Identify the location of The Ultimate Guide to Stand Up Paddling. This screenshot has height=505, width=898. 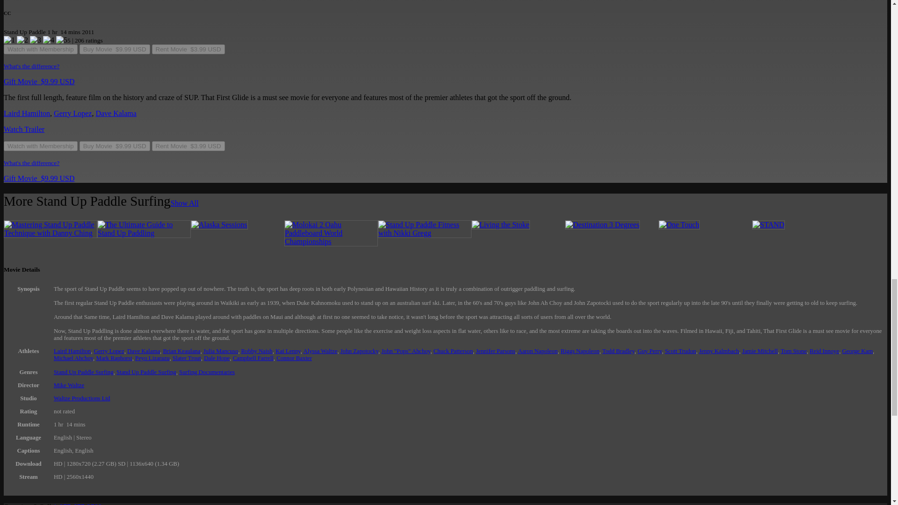
(144, 233).